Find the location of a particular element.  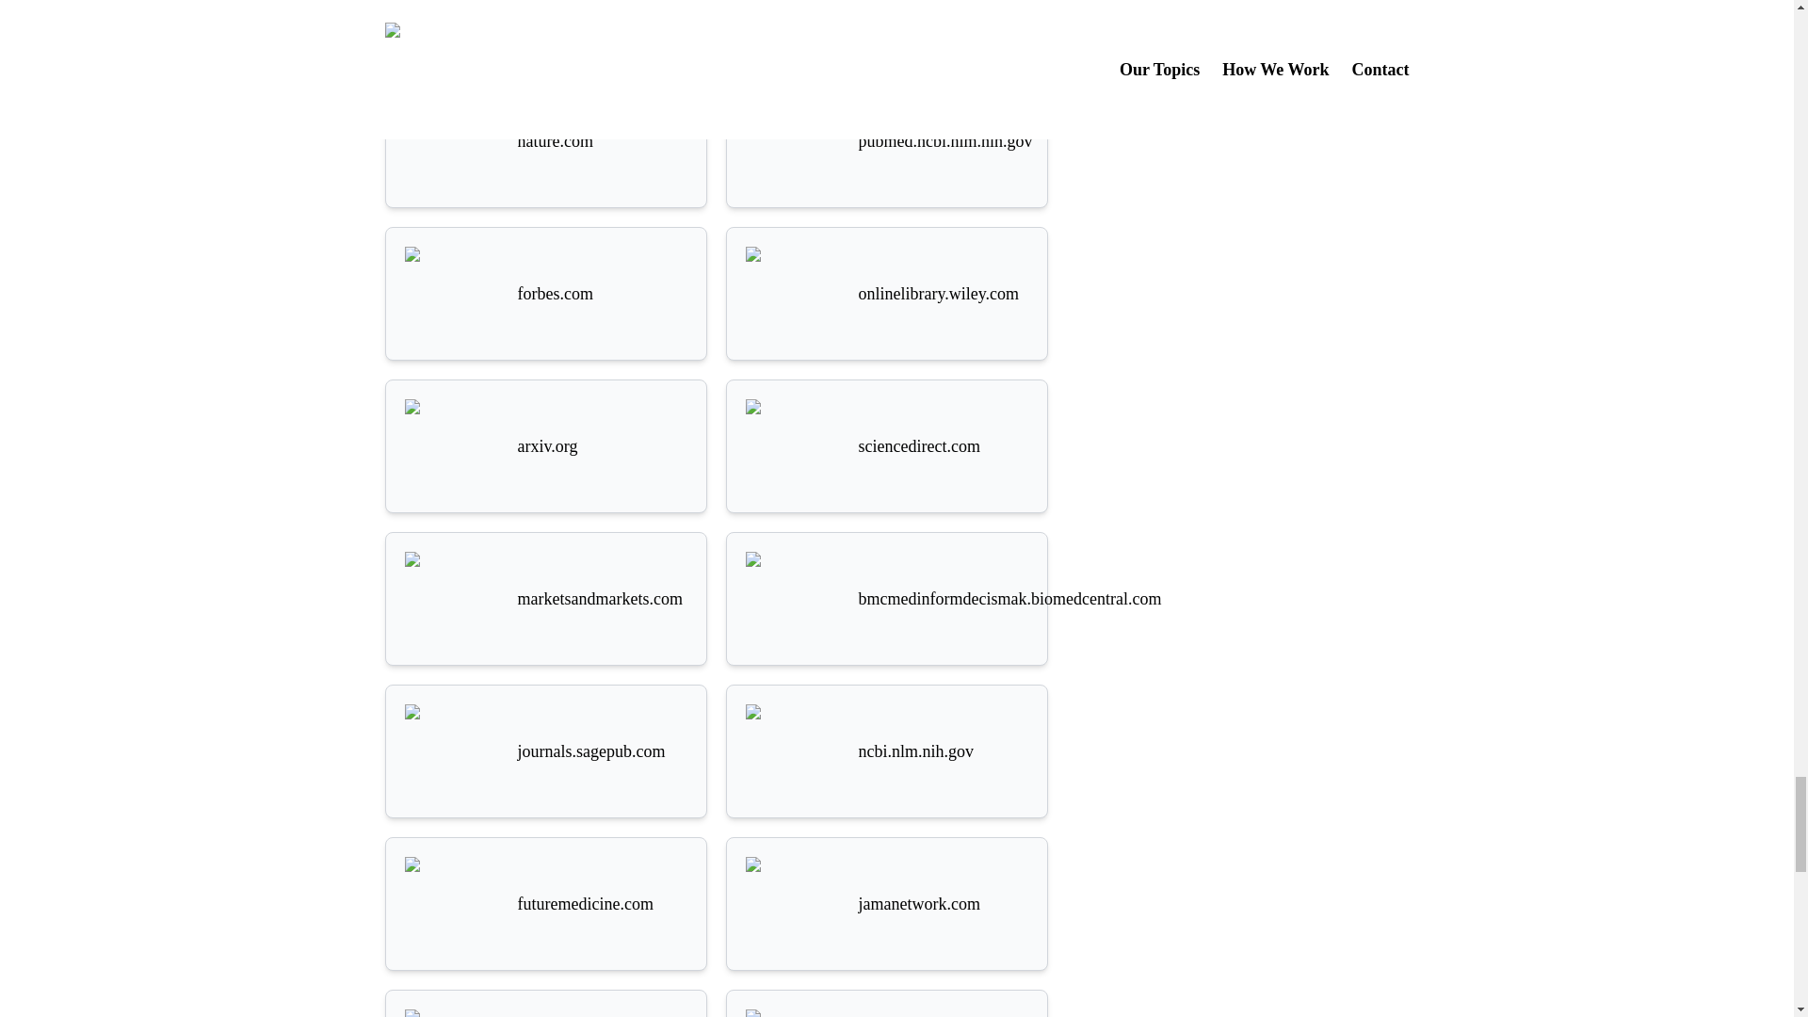

Logo of cell.com is located at coordinates (793, 1013).